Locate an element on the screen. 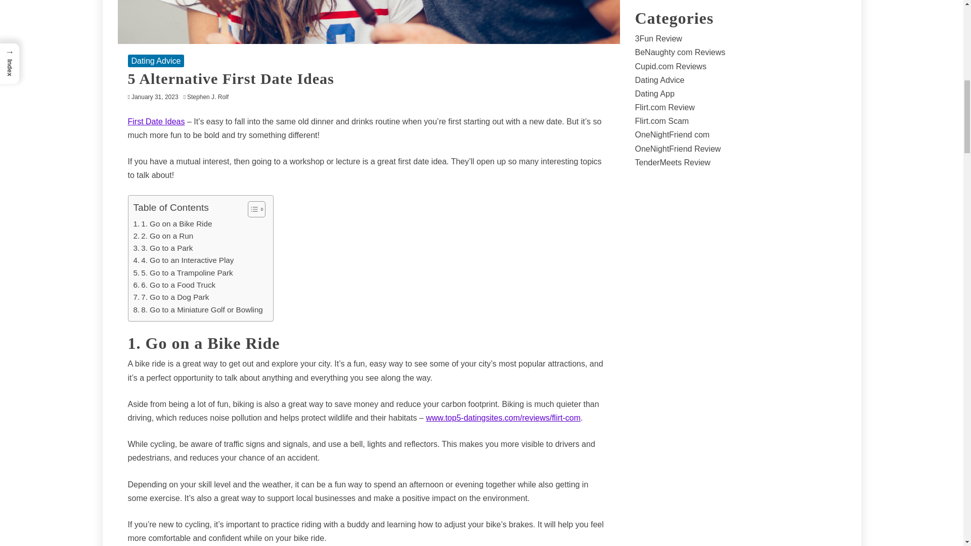 This screenshot has width=971, height=546. 1. Go on a Bike Ride is located at coordinates (173, 223).